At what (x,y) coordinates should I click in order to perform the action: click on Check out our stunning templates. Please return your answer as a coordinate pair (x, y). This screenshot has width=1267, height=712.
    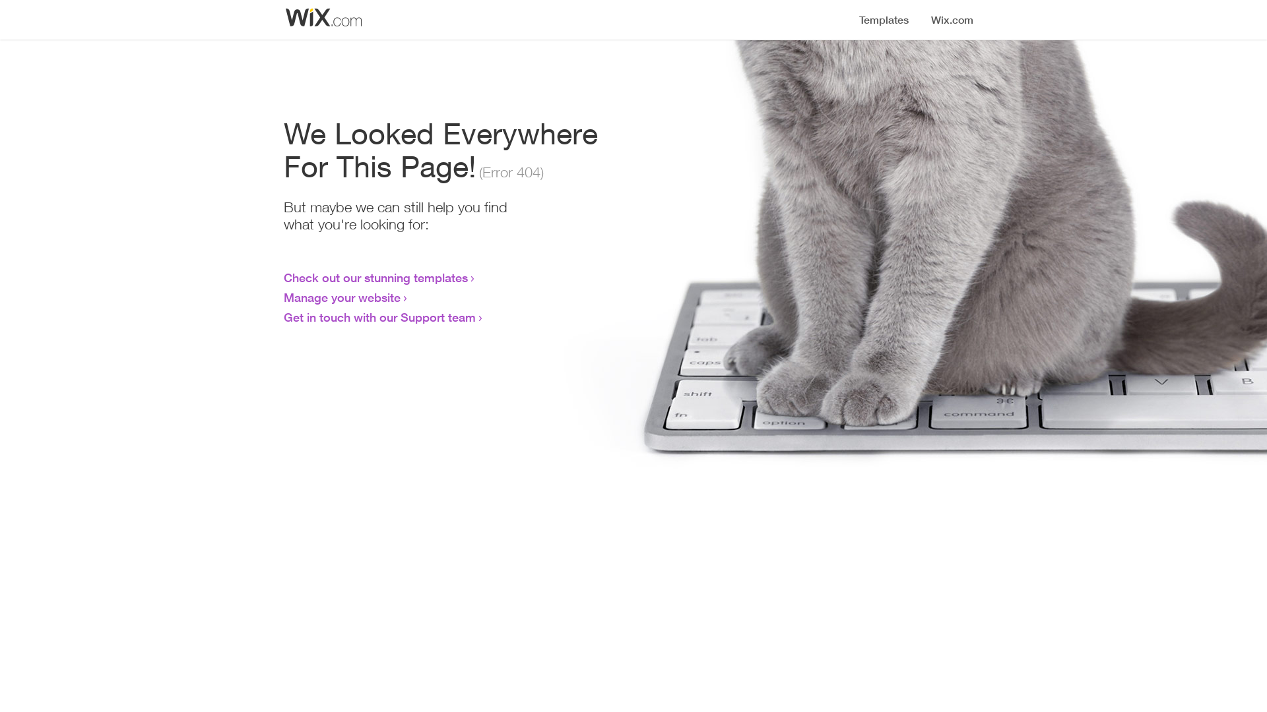
    Looking at the image, I should click on (376, 278).